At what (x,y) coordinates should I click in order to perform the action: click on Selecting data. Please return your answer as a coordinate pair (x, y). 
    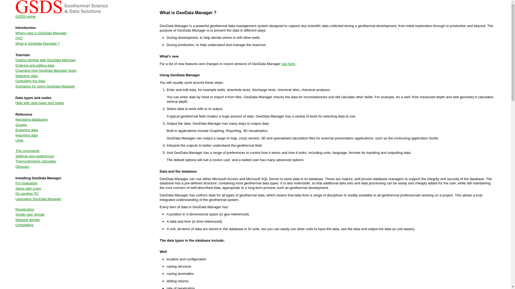
    Looking at the image, I should click on (26, 76).